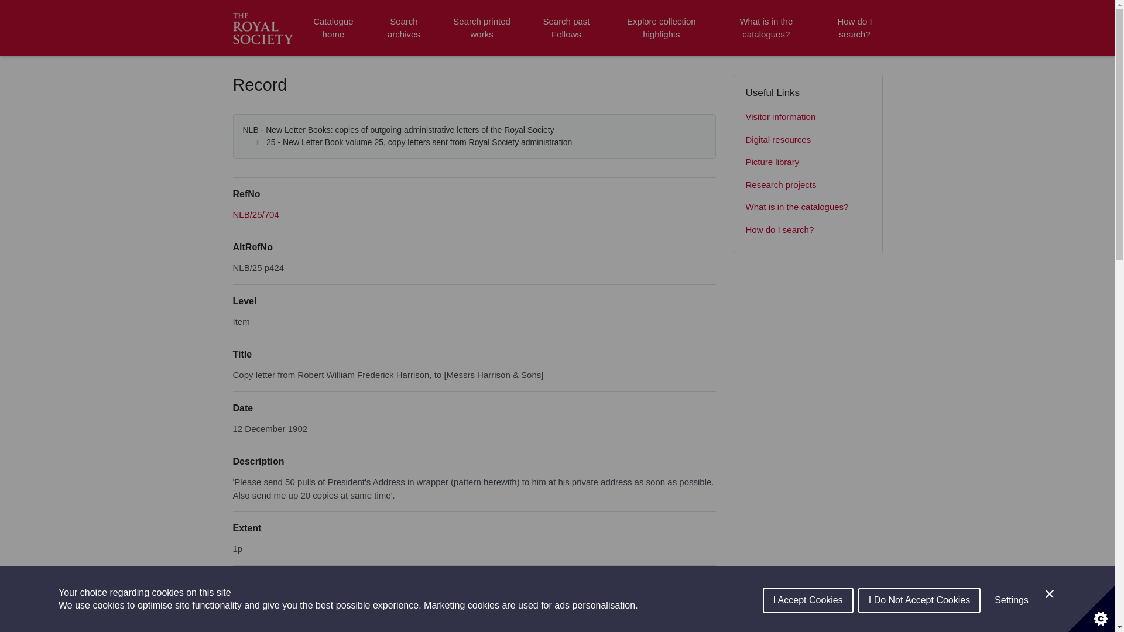 The height and width of the screenshot is (632, 1124). I want to click on How do I search?, so click(808, 229).